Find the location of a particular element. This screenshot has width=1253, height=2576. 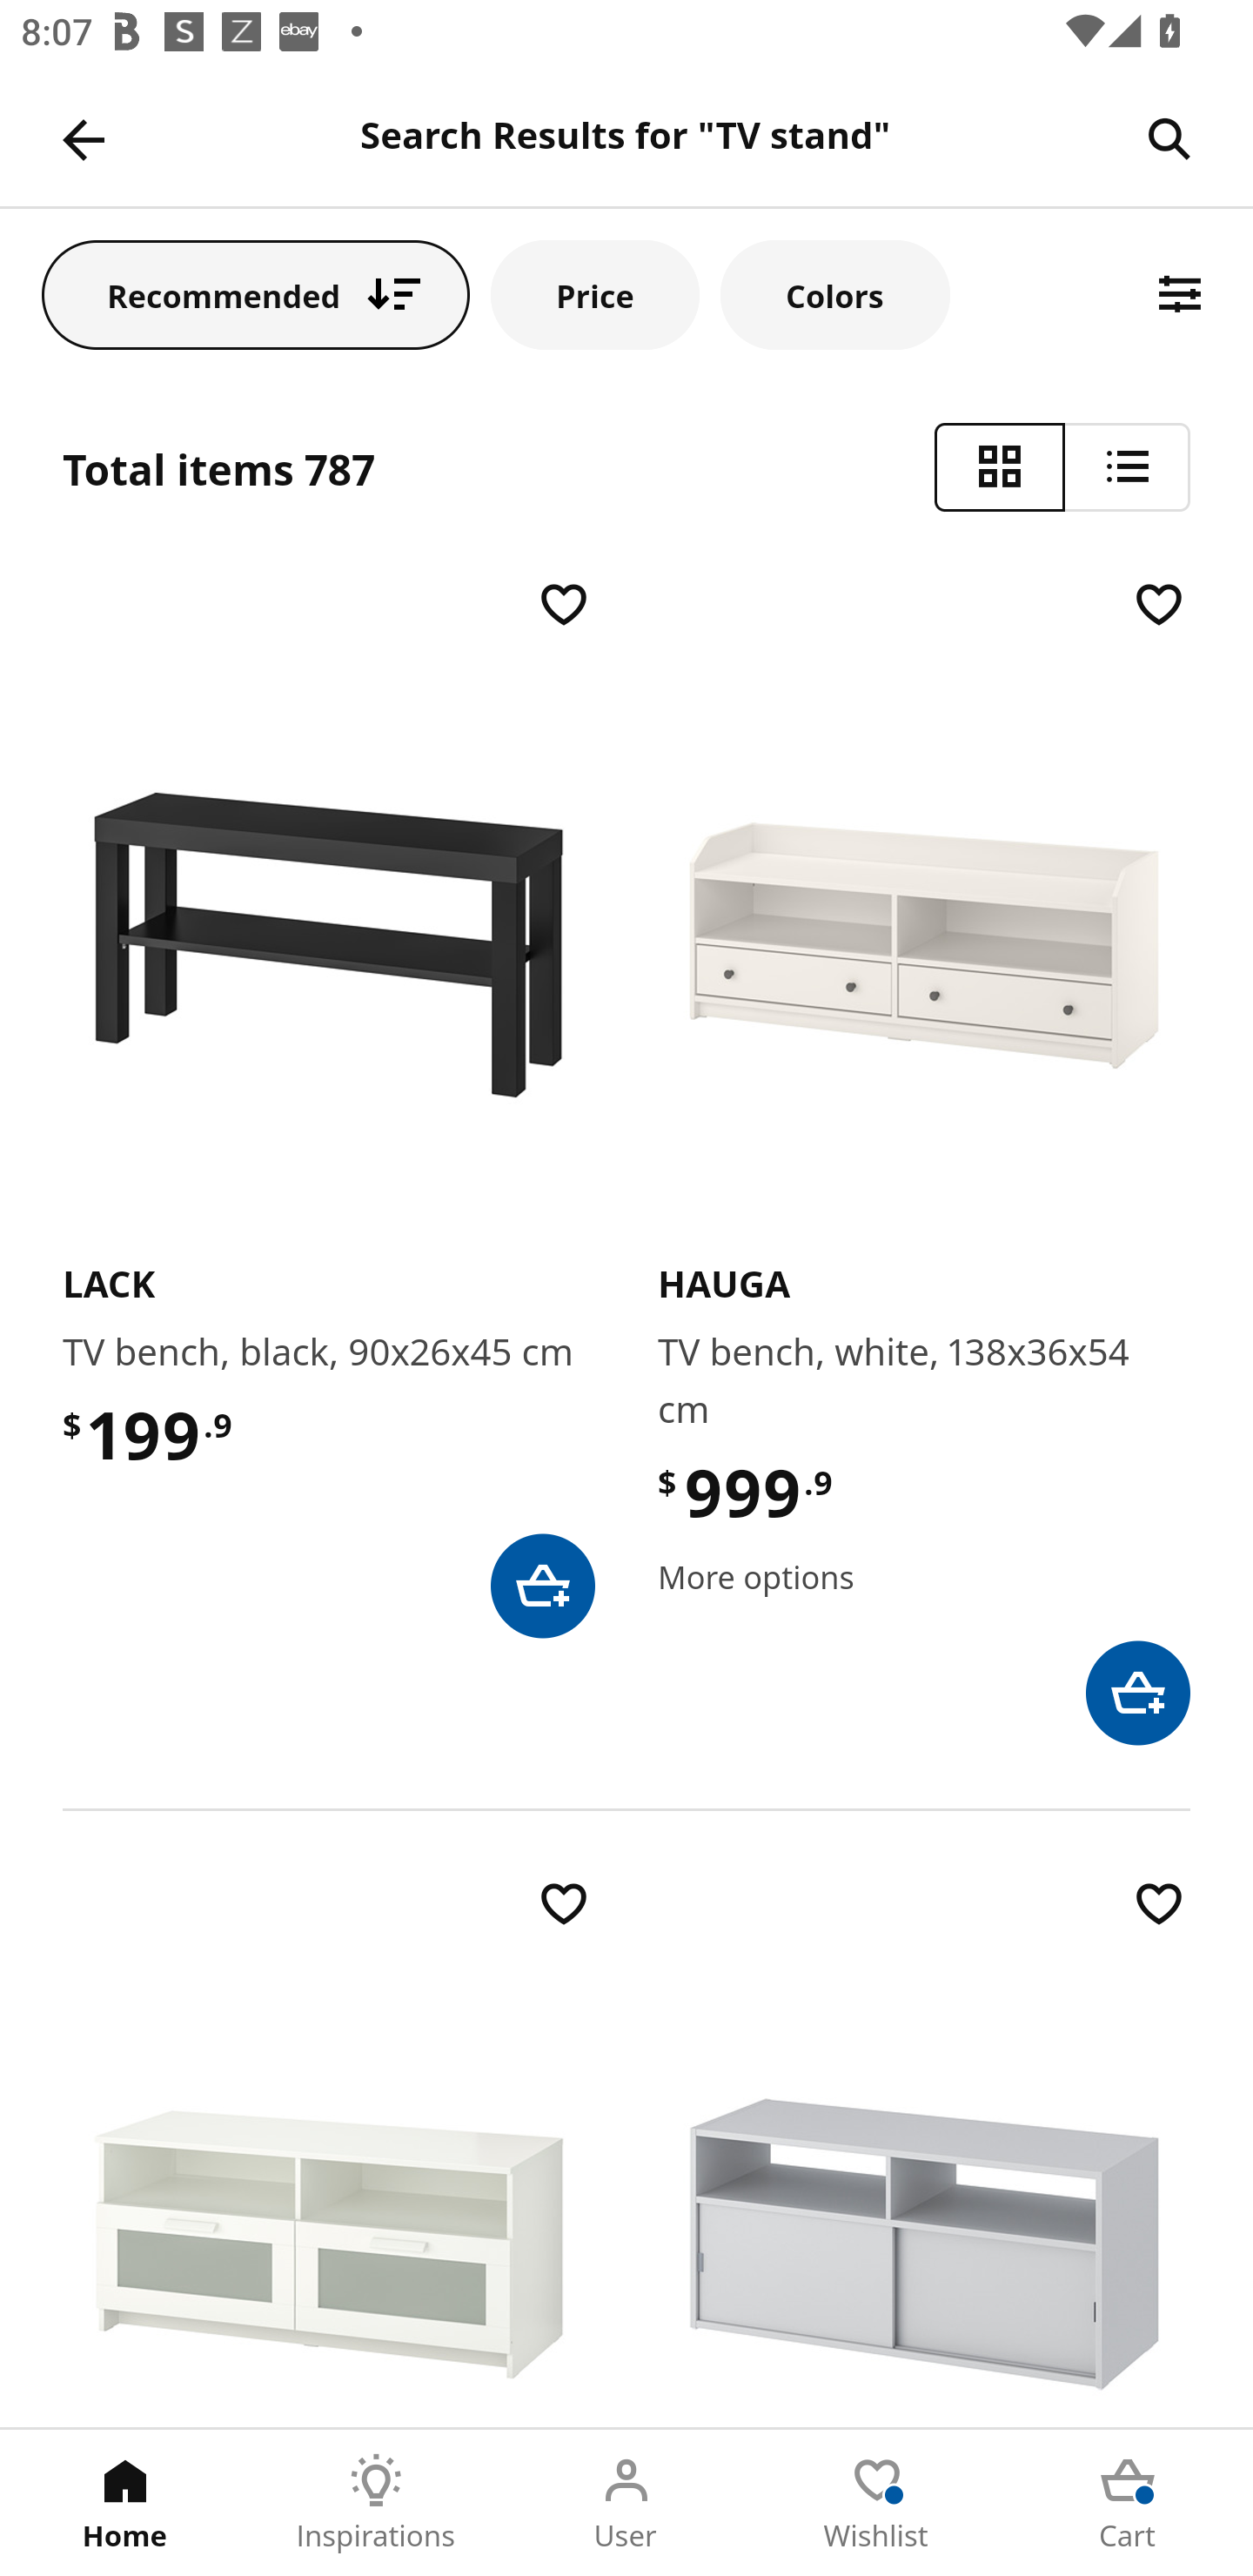

Cart
Tab 5 of 5 is located at coordinates (1128, 2503).